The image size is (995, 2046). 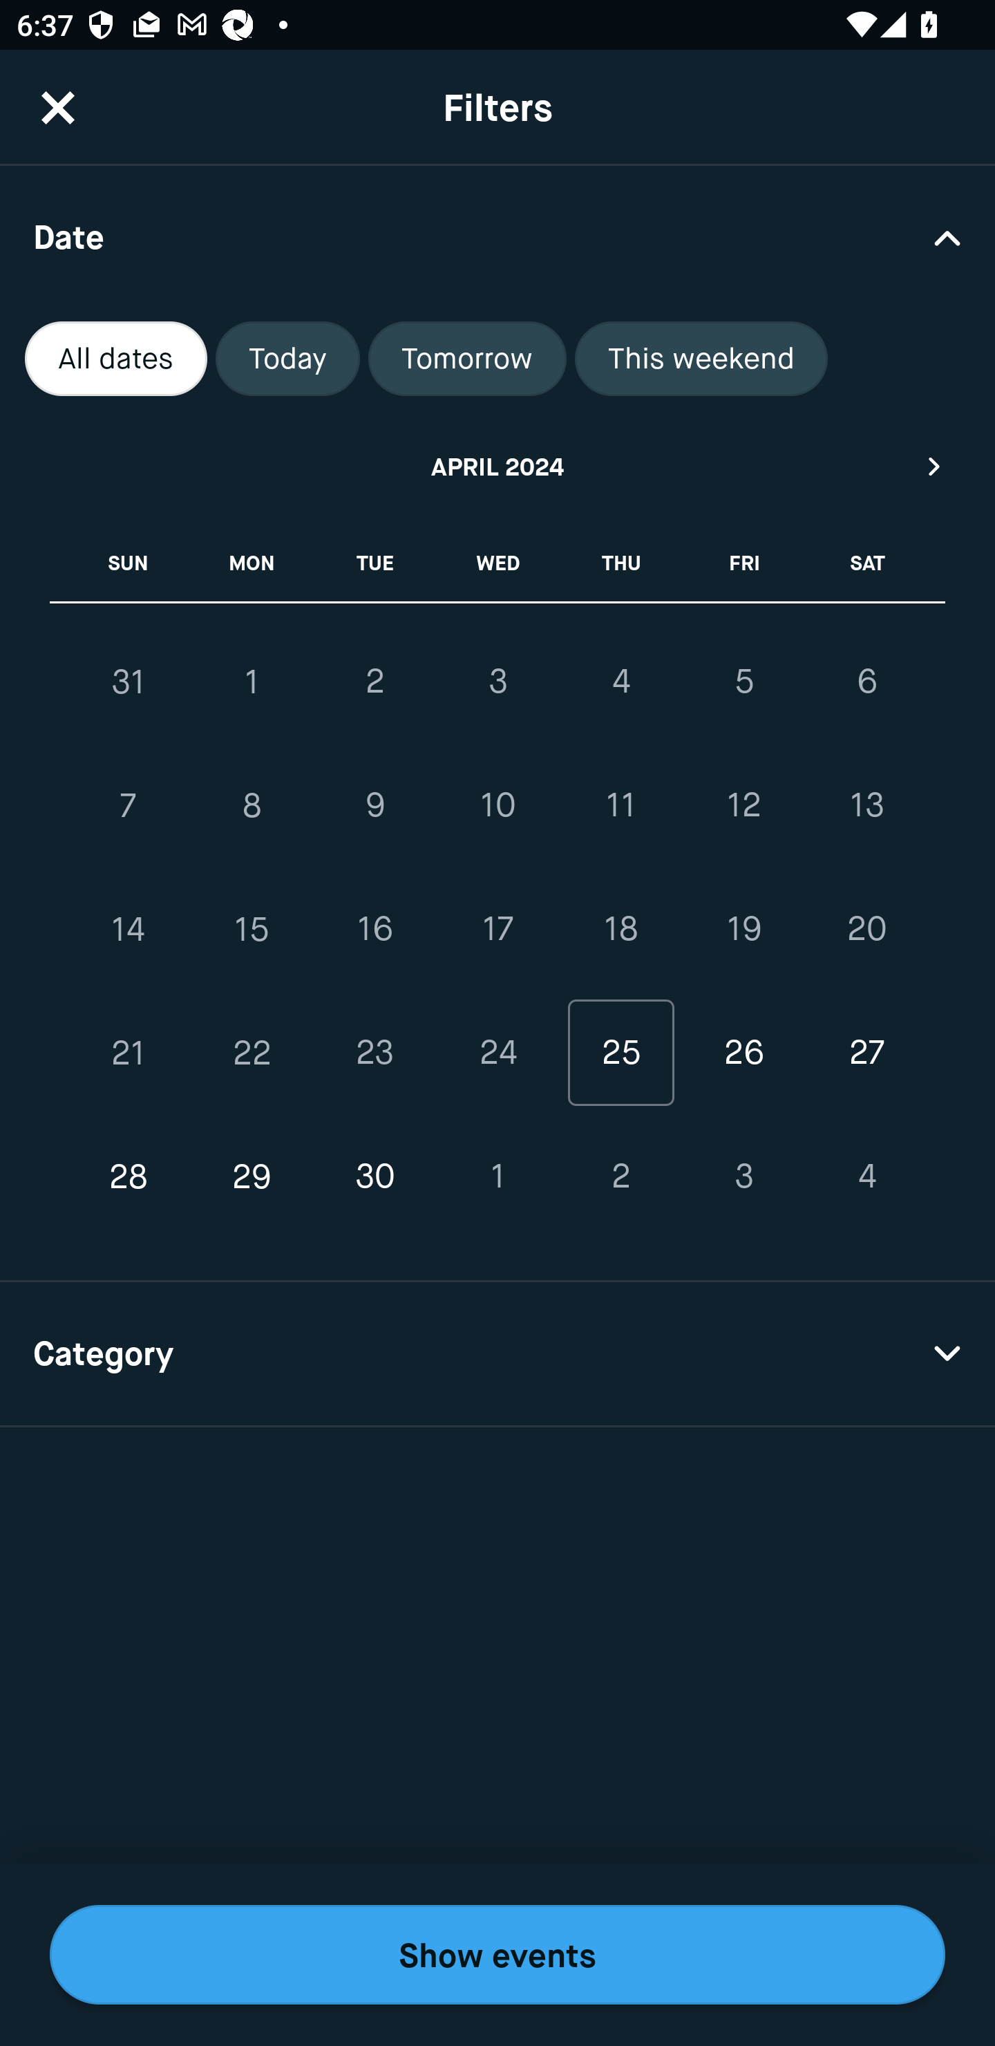 What do you see at coordinates (743, 1052) in the screenshot?
I see `26` at bounding box center [743, 1052].